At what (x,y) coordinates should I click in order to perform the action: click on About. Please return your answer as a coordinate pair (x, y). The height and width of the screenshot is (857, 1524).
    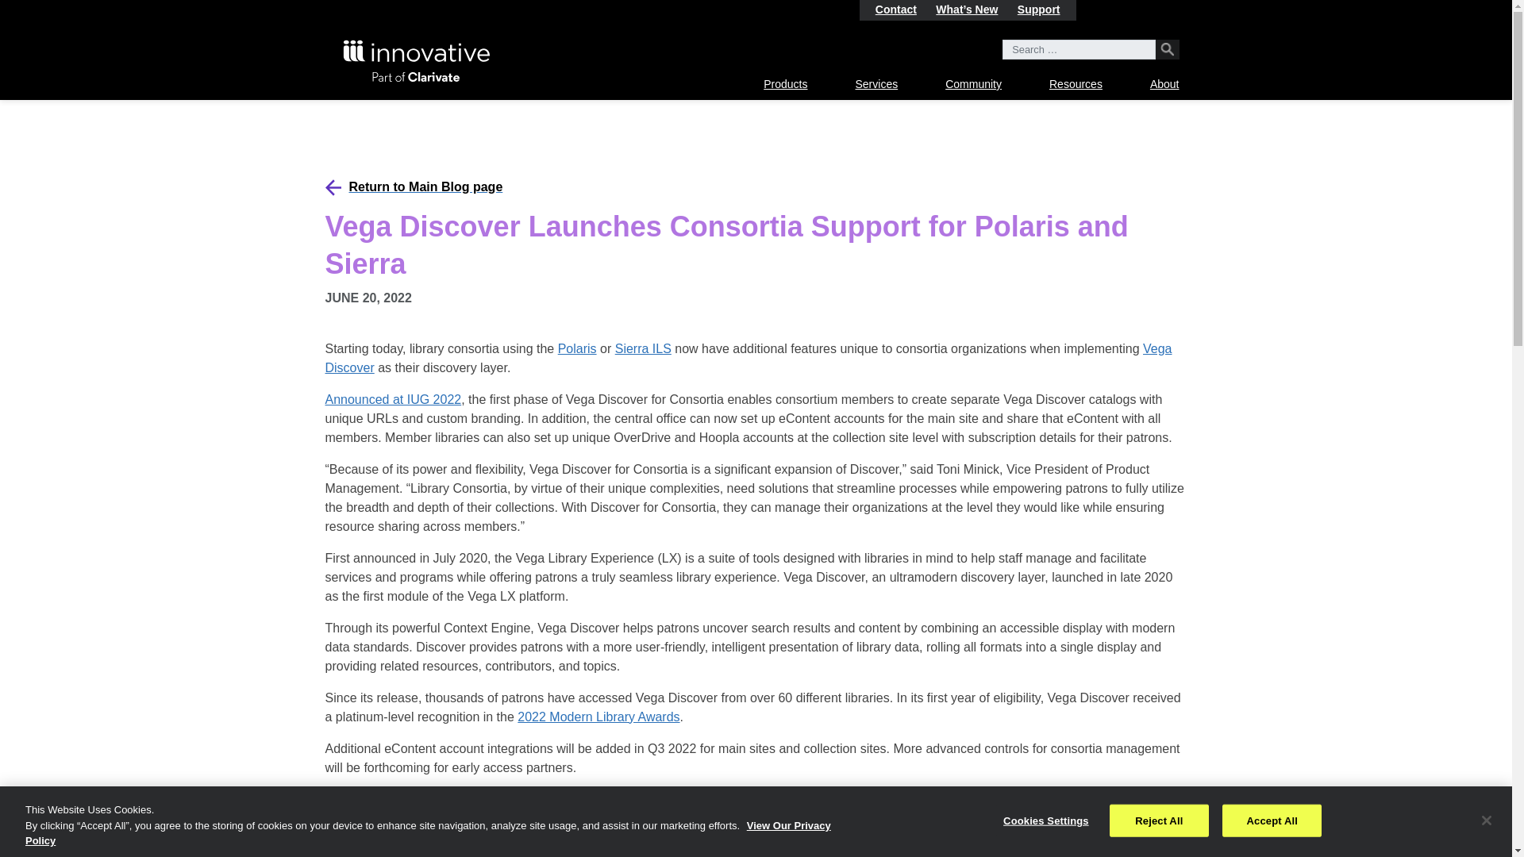
    Looking at the image, I should click on (1165, 84).